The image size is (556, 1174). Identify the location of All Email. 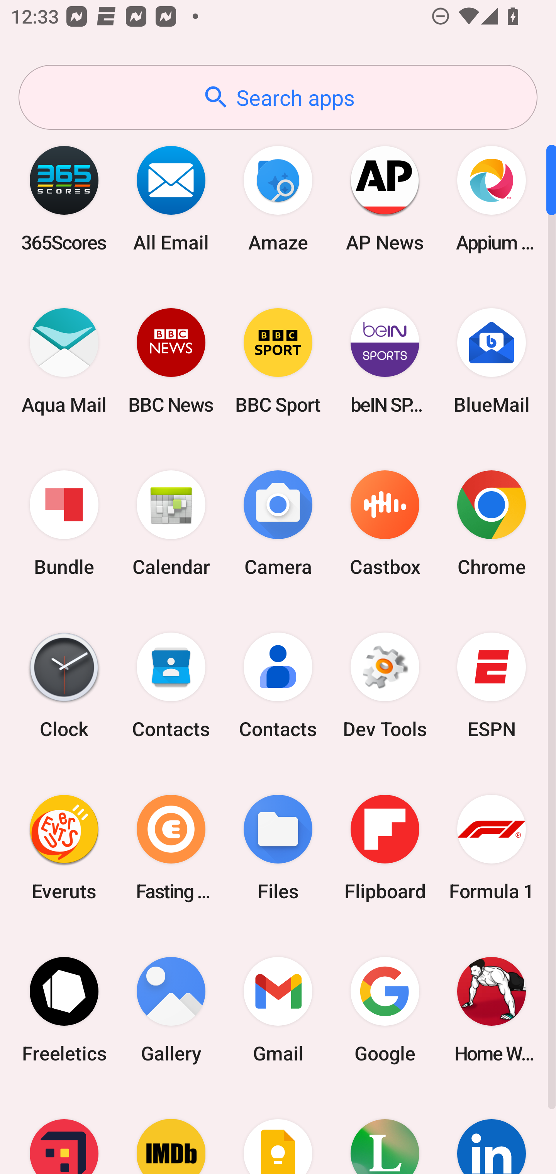
(171, 198).